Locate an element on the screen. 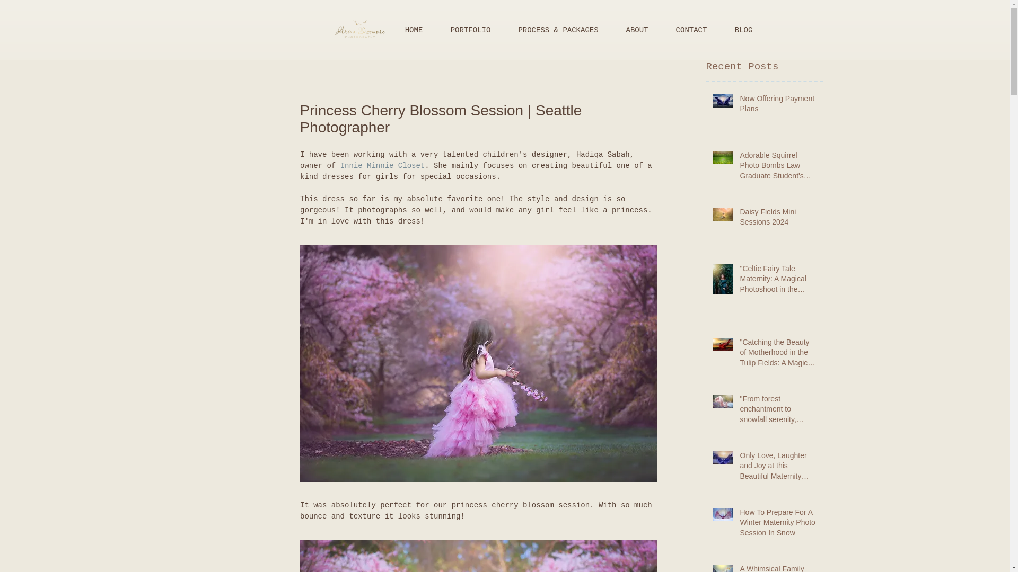 The width and height of the screenshot is (1018, 572). How To Prepare For A Winter Maternity Photo Session In Snow is located at coordinates (778, 524).